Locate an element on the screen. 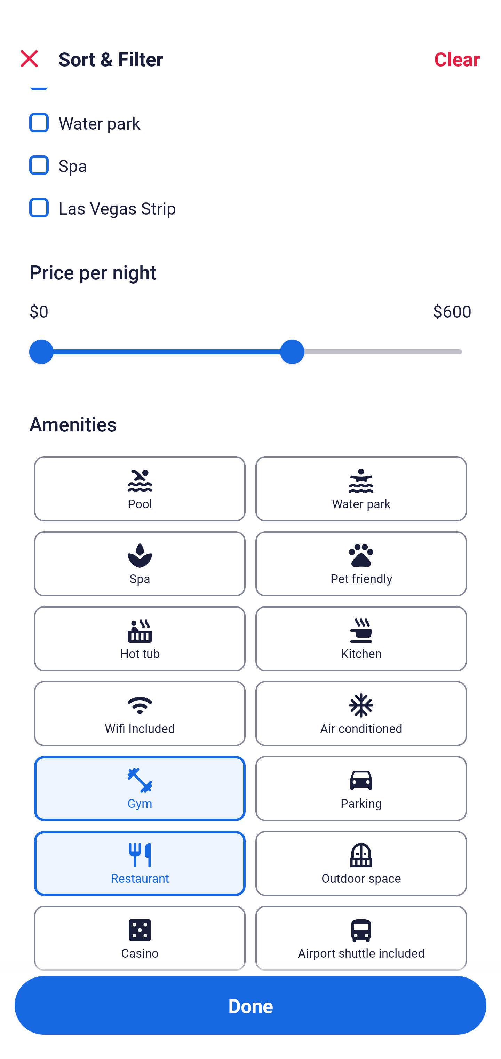 The width and height of the screenshot is (501, 1059). Las Vegas Strip, Las Vegas Strip is located at coordinates (250, 208).